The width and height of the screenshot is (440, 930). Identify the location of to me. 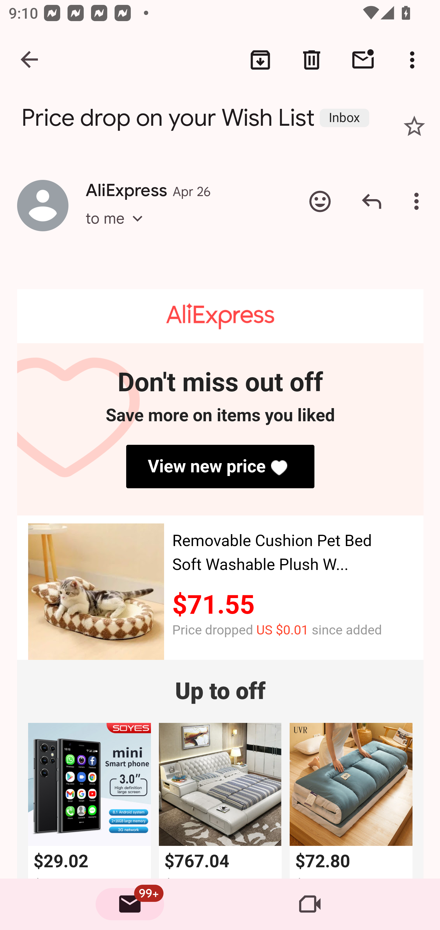
(118, 229).